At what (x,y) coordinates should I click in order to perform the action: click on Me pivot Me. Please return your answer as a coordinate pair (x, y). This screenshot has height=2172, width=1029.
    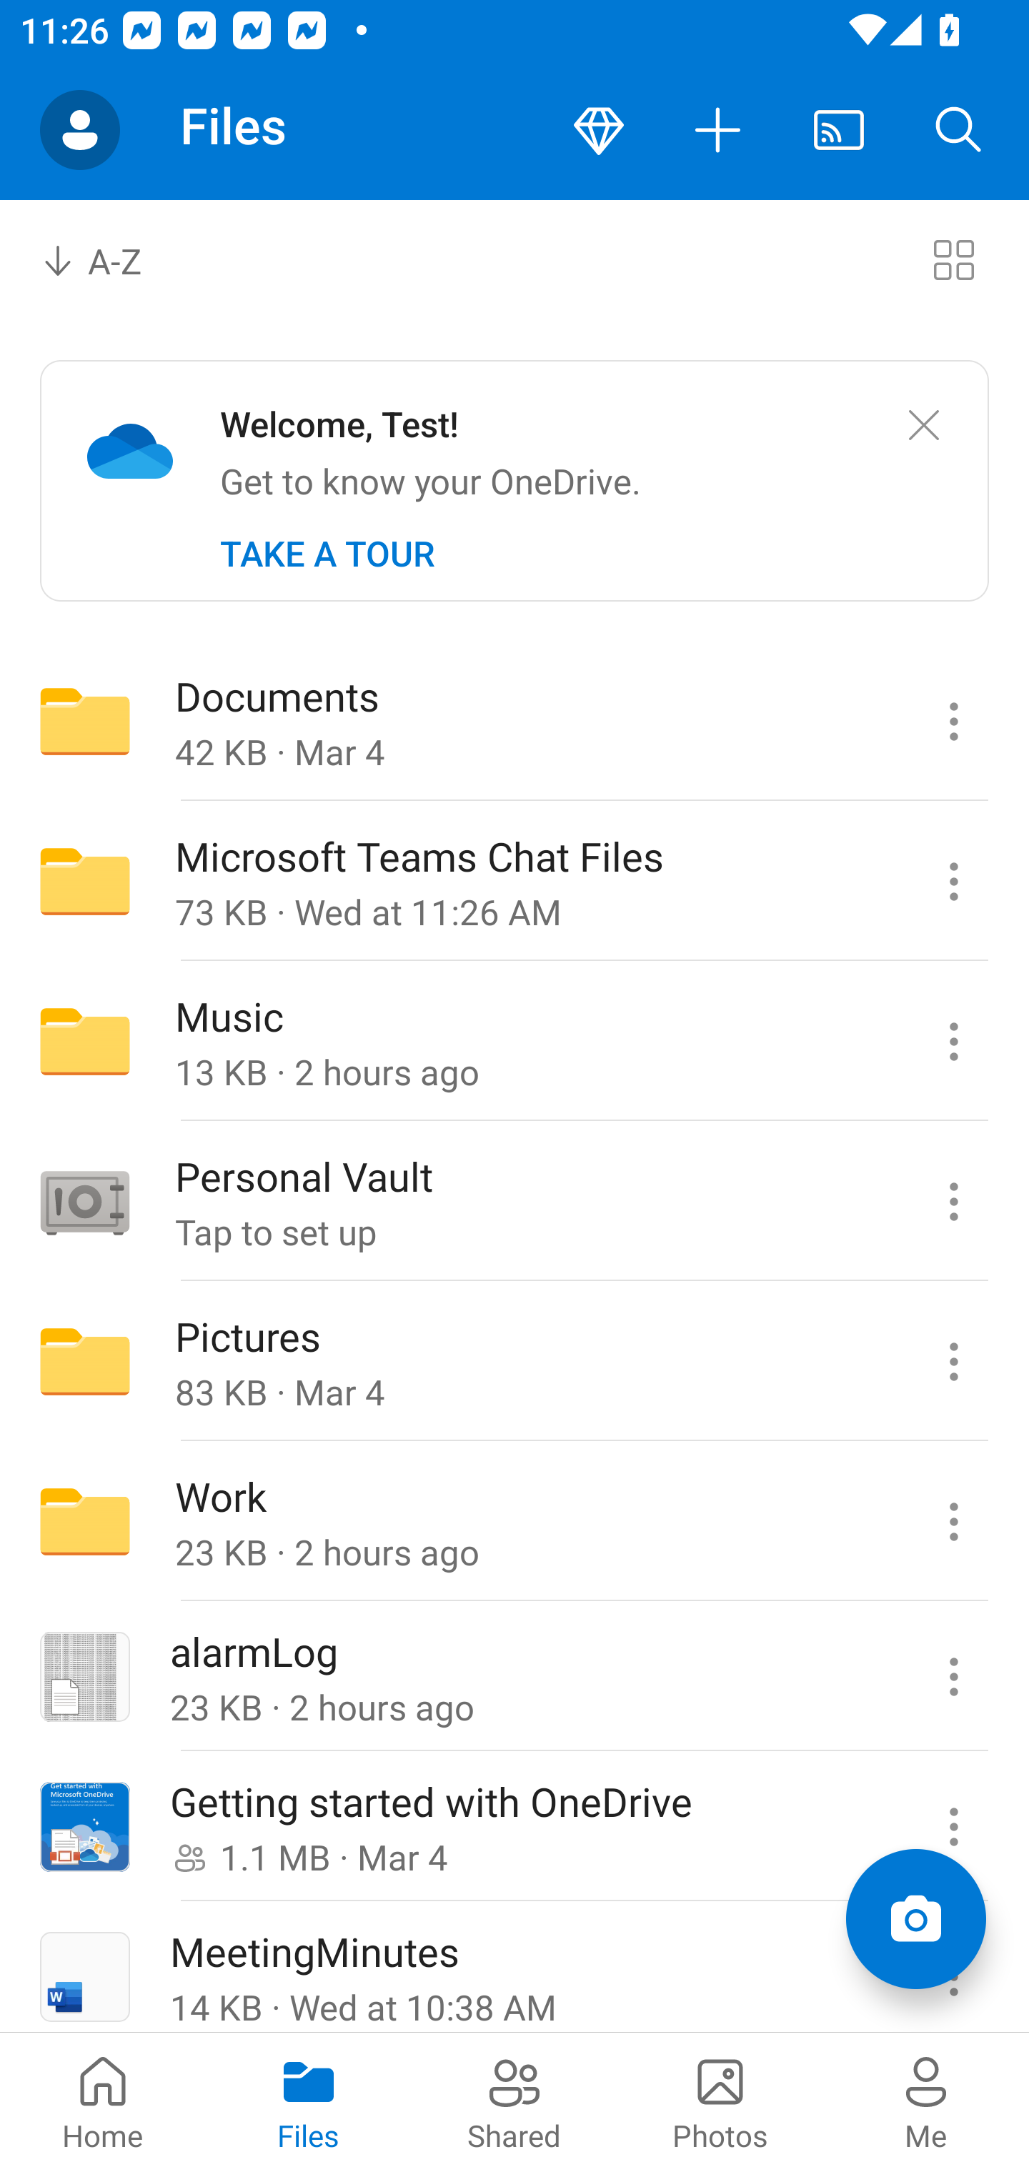
    Looking at the image, I should click on (926, 2102).